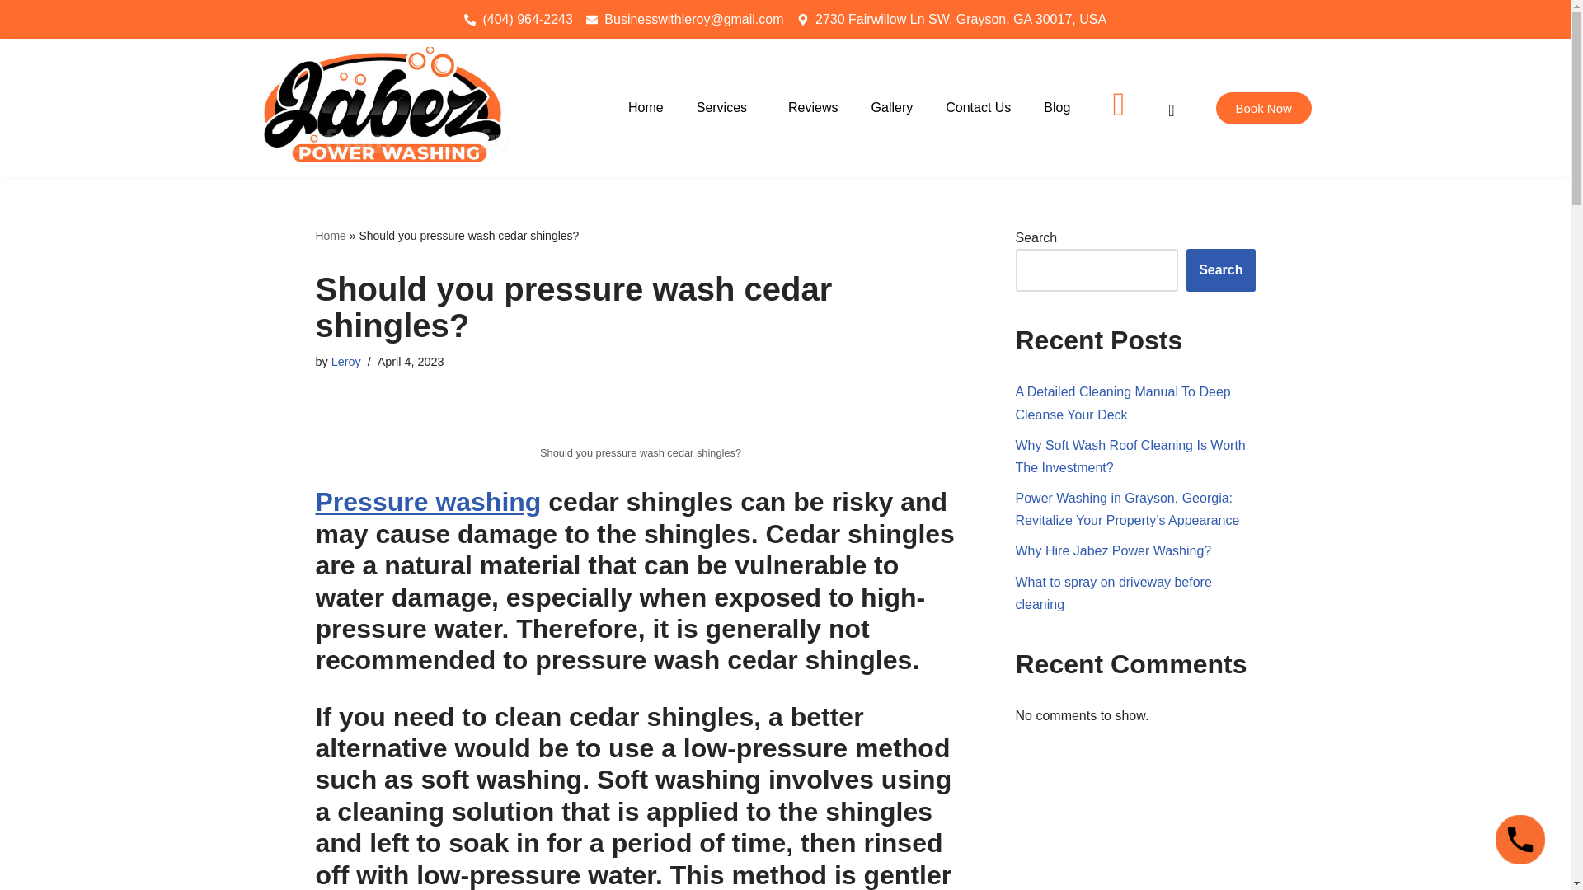 Image resolution: width=1583 pixels, height=890 pixels. What do you see at coordinates (345, 361) in the screenshot?
I see `Posts by Leroy` at bounding box center [345, 361].